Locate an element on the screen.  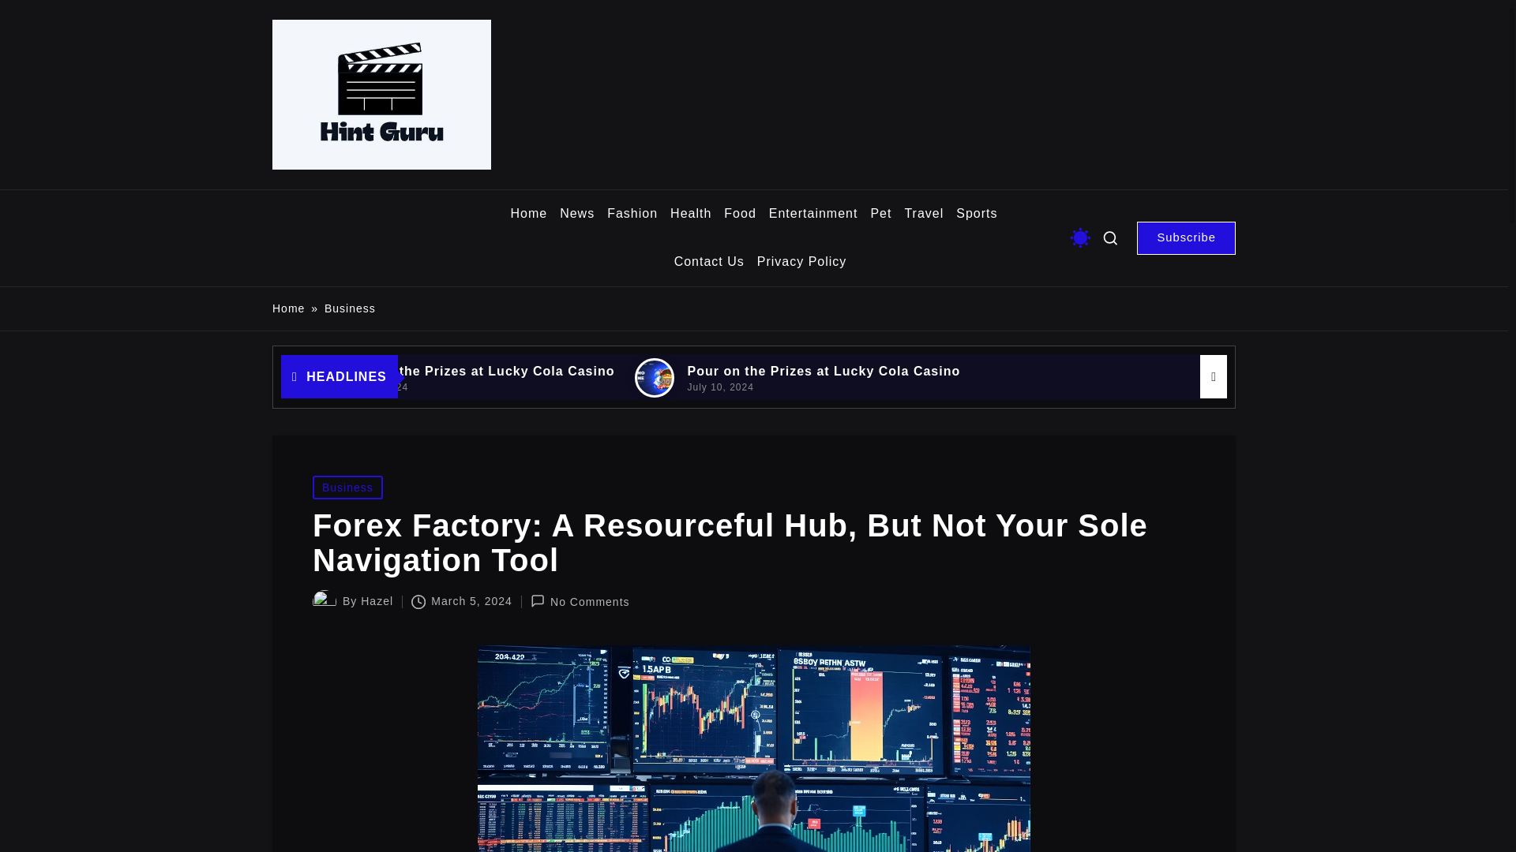
Home is located at coordinates (288, 308).